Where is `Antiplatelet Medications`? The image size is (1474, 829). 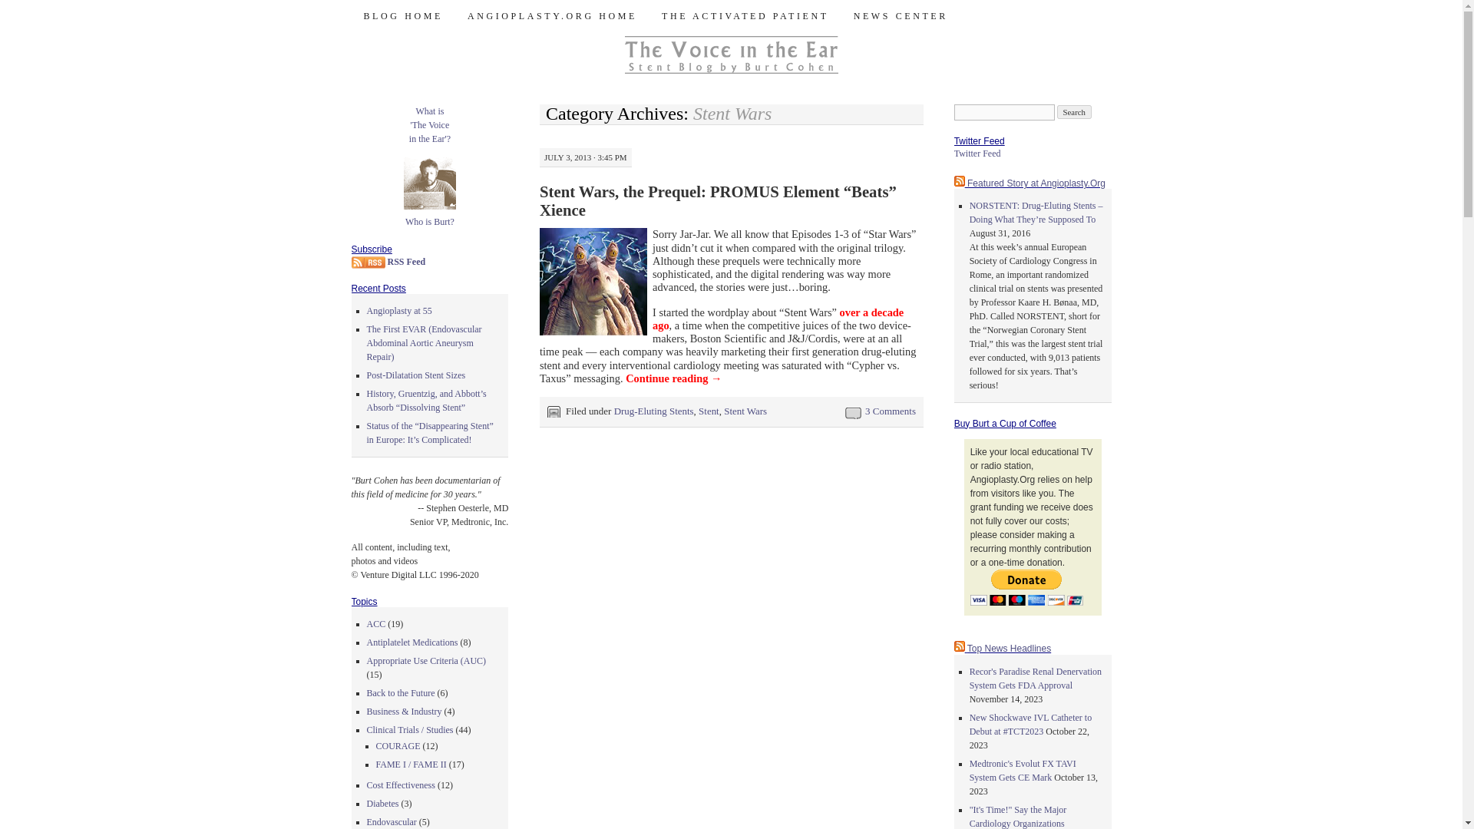
Antiplatelet Medications is located at coordinates (392, 821).